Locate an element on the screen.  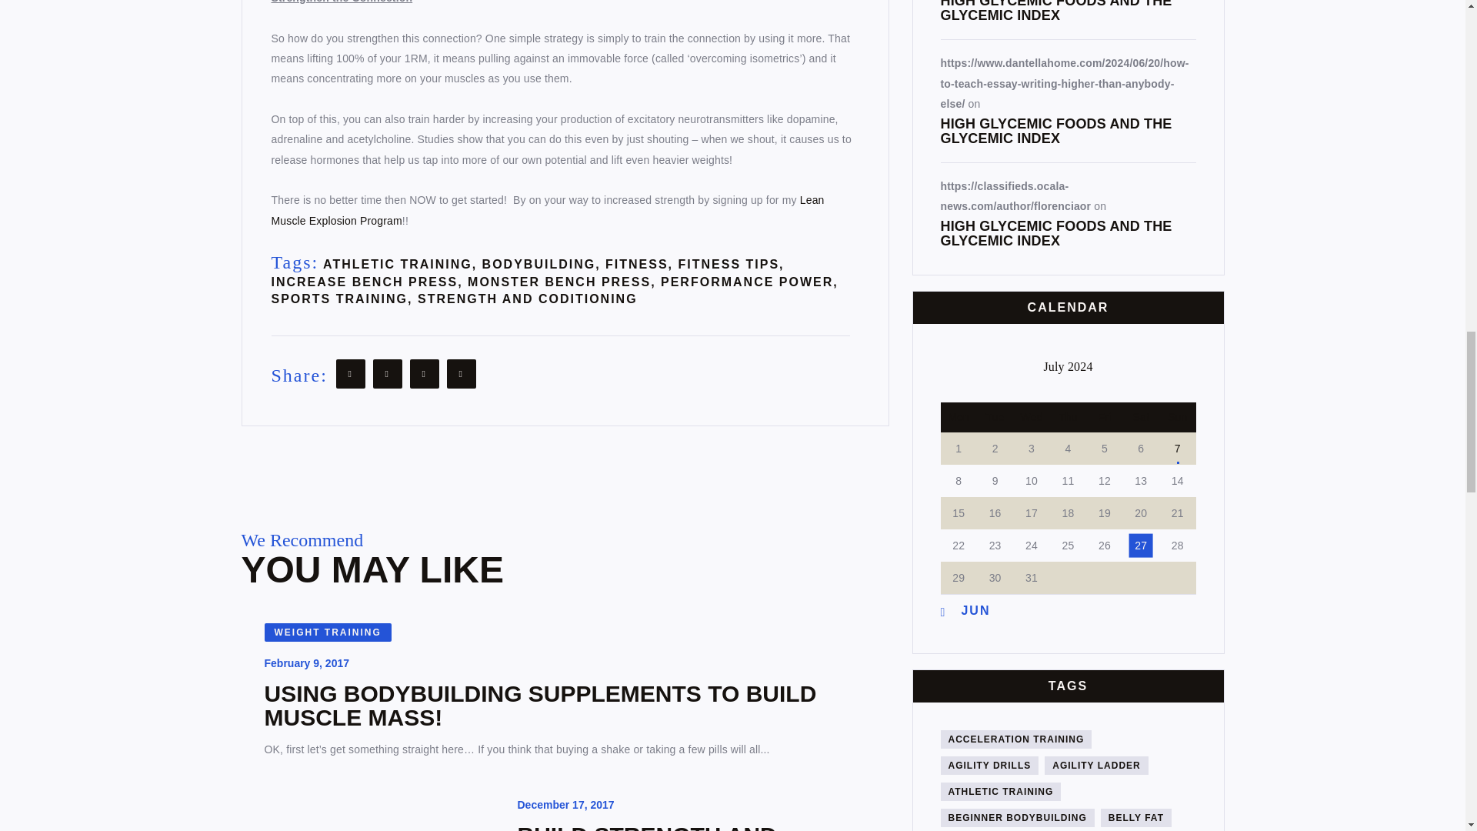
Friday is located at coordinates (1104, 417).